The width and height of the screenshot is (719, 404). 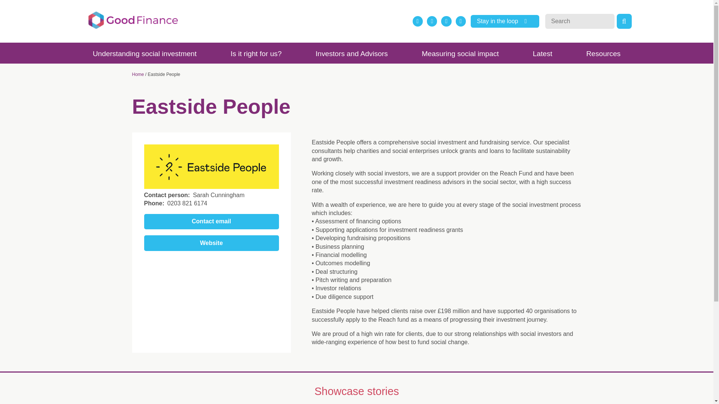 I want to click on Resources, so click(x=603, y=53).